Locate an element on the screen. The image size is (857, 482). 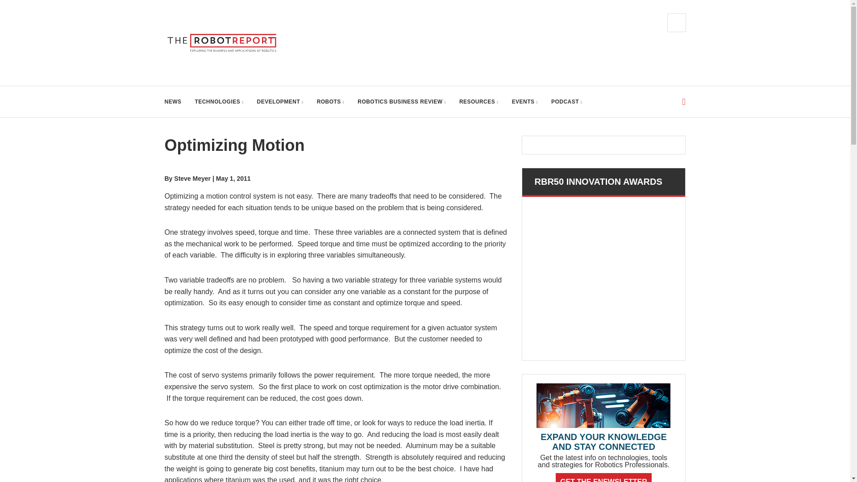
DEVELOPMENT is located at coordinates (280, 102).